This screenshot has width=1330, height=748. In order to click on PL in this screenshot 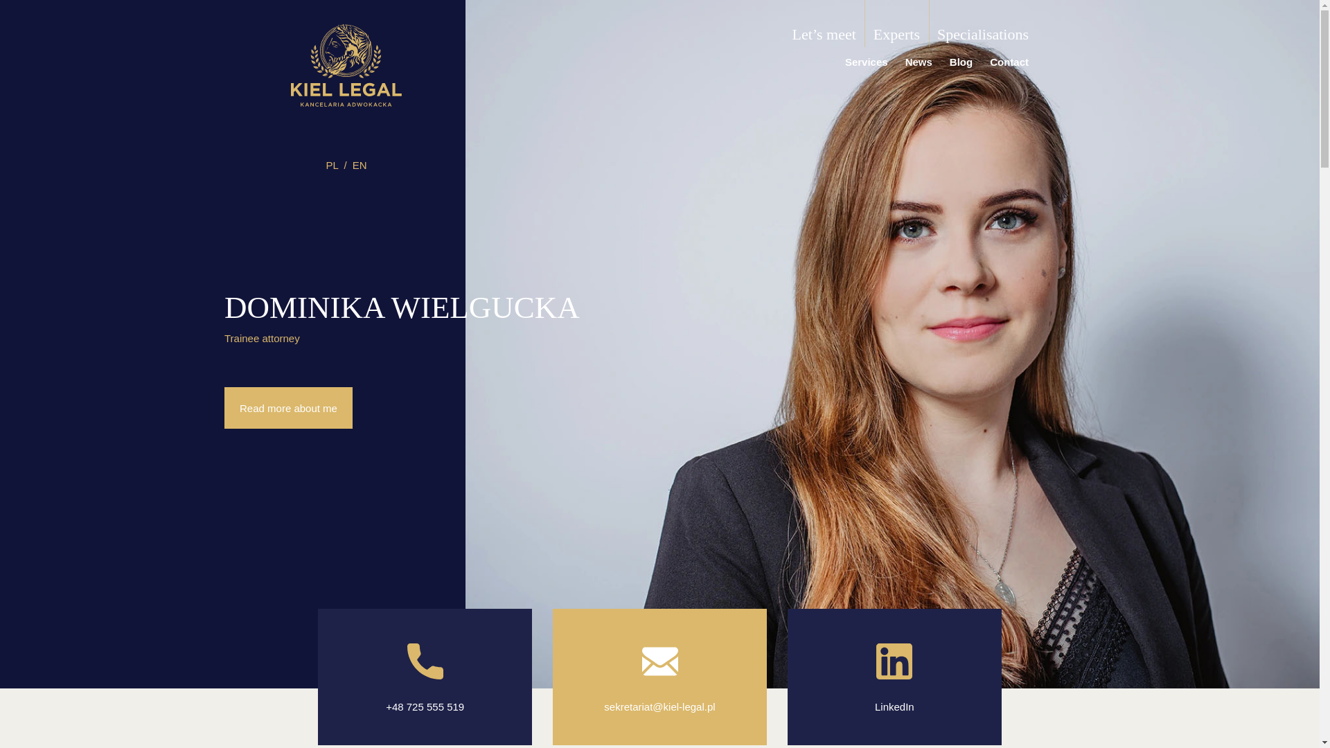, I will do `click(331, 164)`.